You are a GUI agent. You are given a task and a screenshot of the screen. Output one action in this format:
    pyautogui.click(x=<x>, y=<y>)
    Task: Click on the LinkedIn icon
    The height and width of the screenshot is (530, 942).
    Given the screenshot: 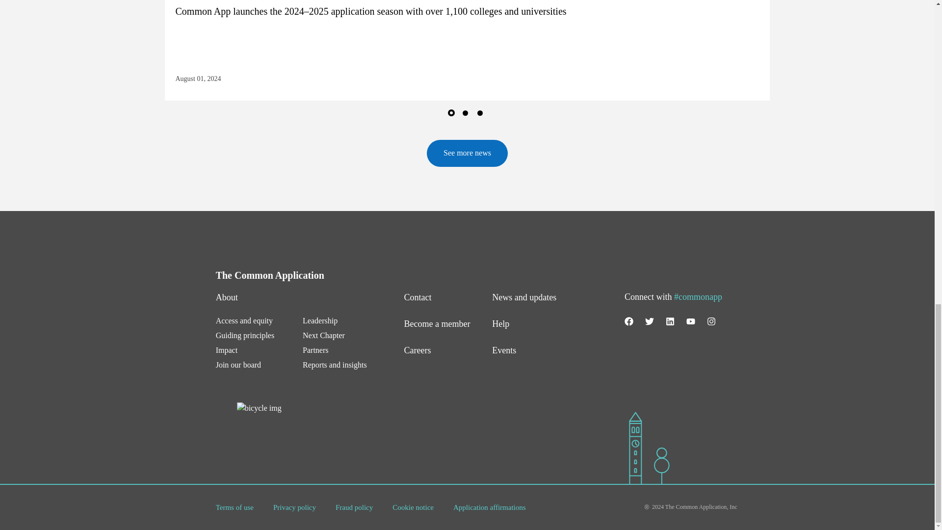 What is the action you would take?
    pyautogui.click(x=670, y=321)
    